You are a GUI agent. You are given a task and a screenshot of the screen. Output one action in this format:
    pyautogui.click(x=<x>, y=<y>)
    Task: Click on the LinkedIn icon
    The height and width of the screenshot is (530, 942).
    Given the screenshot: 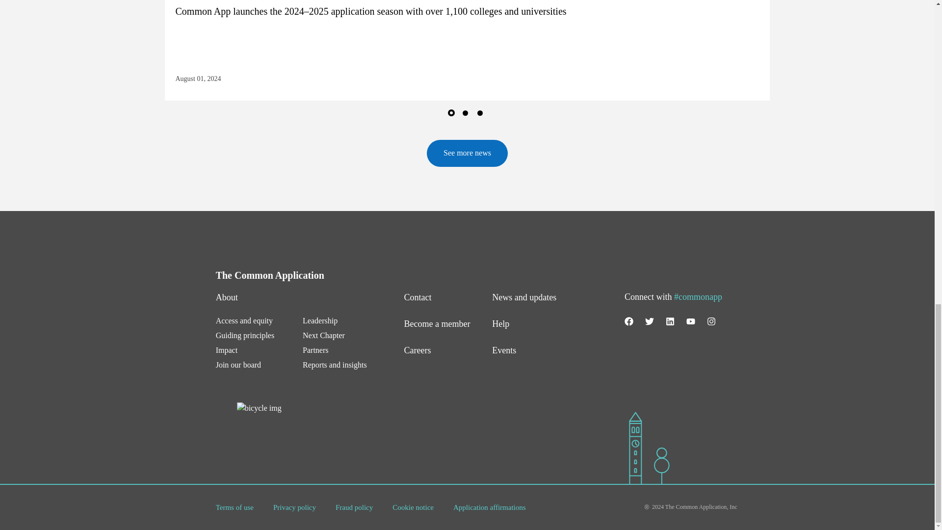 What is the action you would take?
    pyautogui.click(x=670, y=321)
    